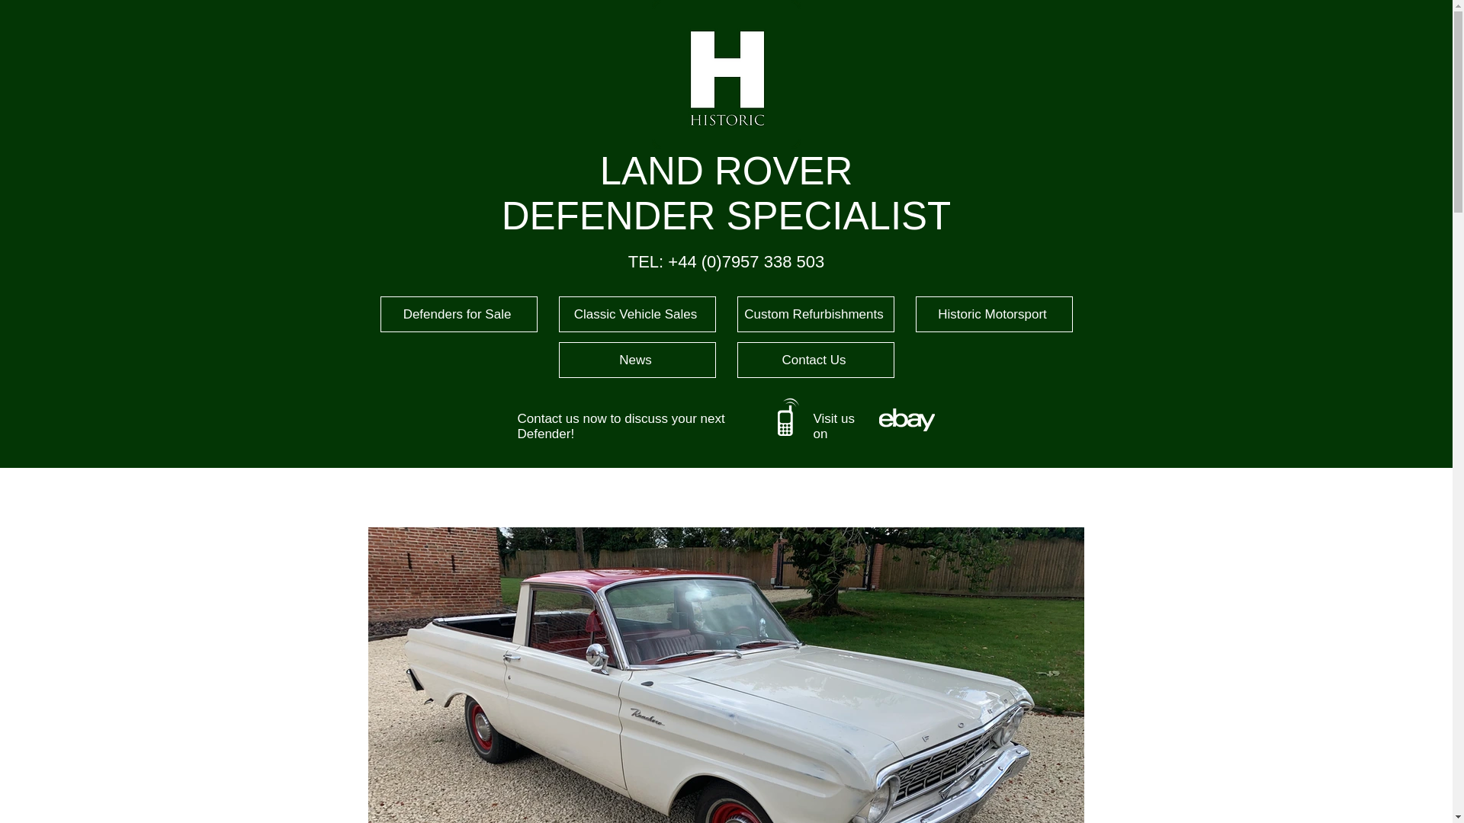 The width and height of the screenshot is (1464, 823). What do you see at coordinates (457, 314) in the screenshot?
I see `Defenders for Sale` at bounding box center [457, 314].